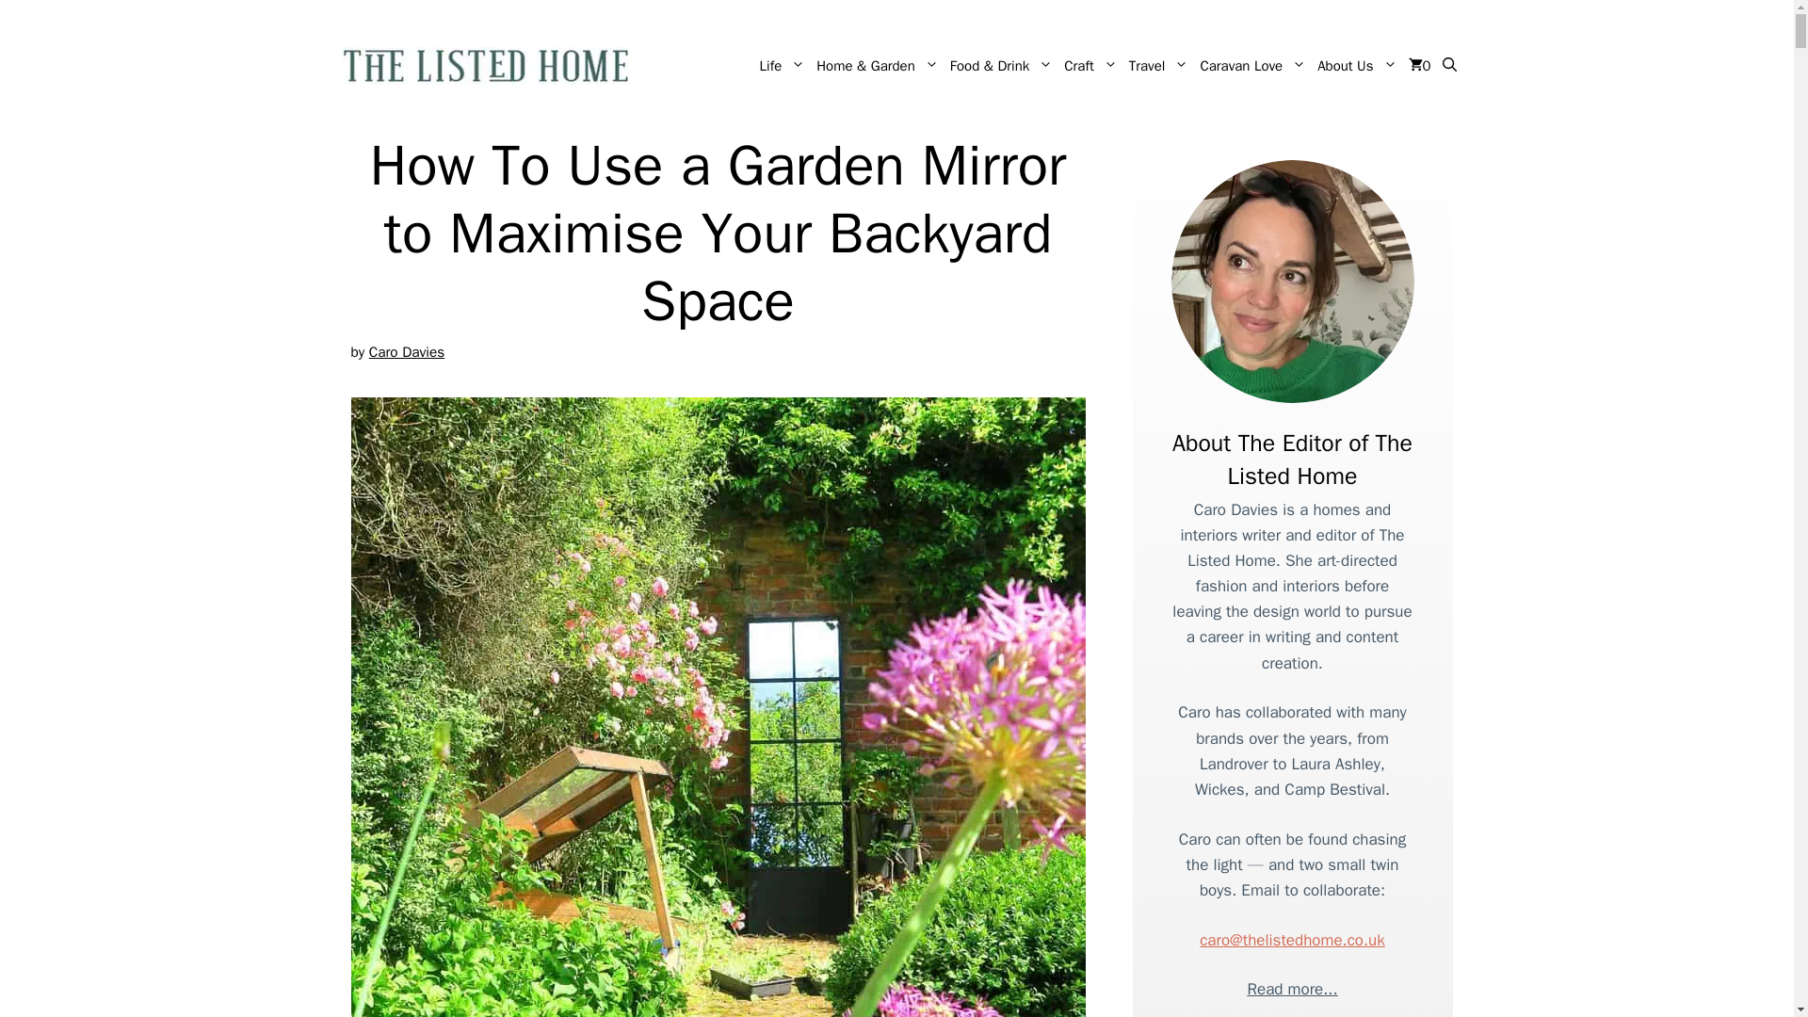  I want to click on Craft, so click(1090, 66).